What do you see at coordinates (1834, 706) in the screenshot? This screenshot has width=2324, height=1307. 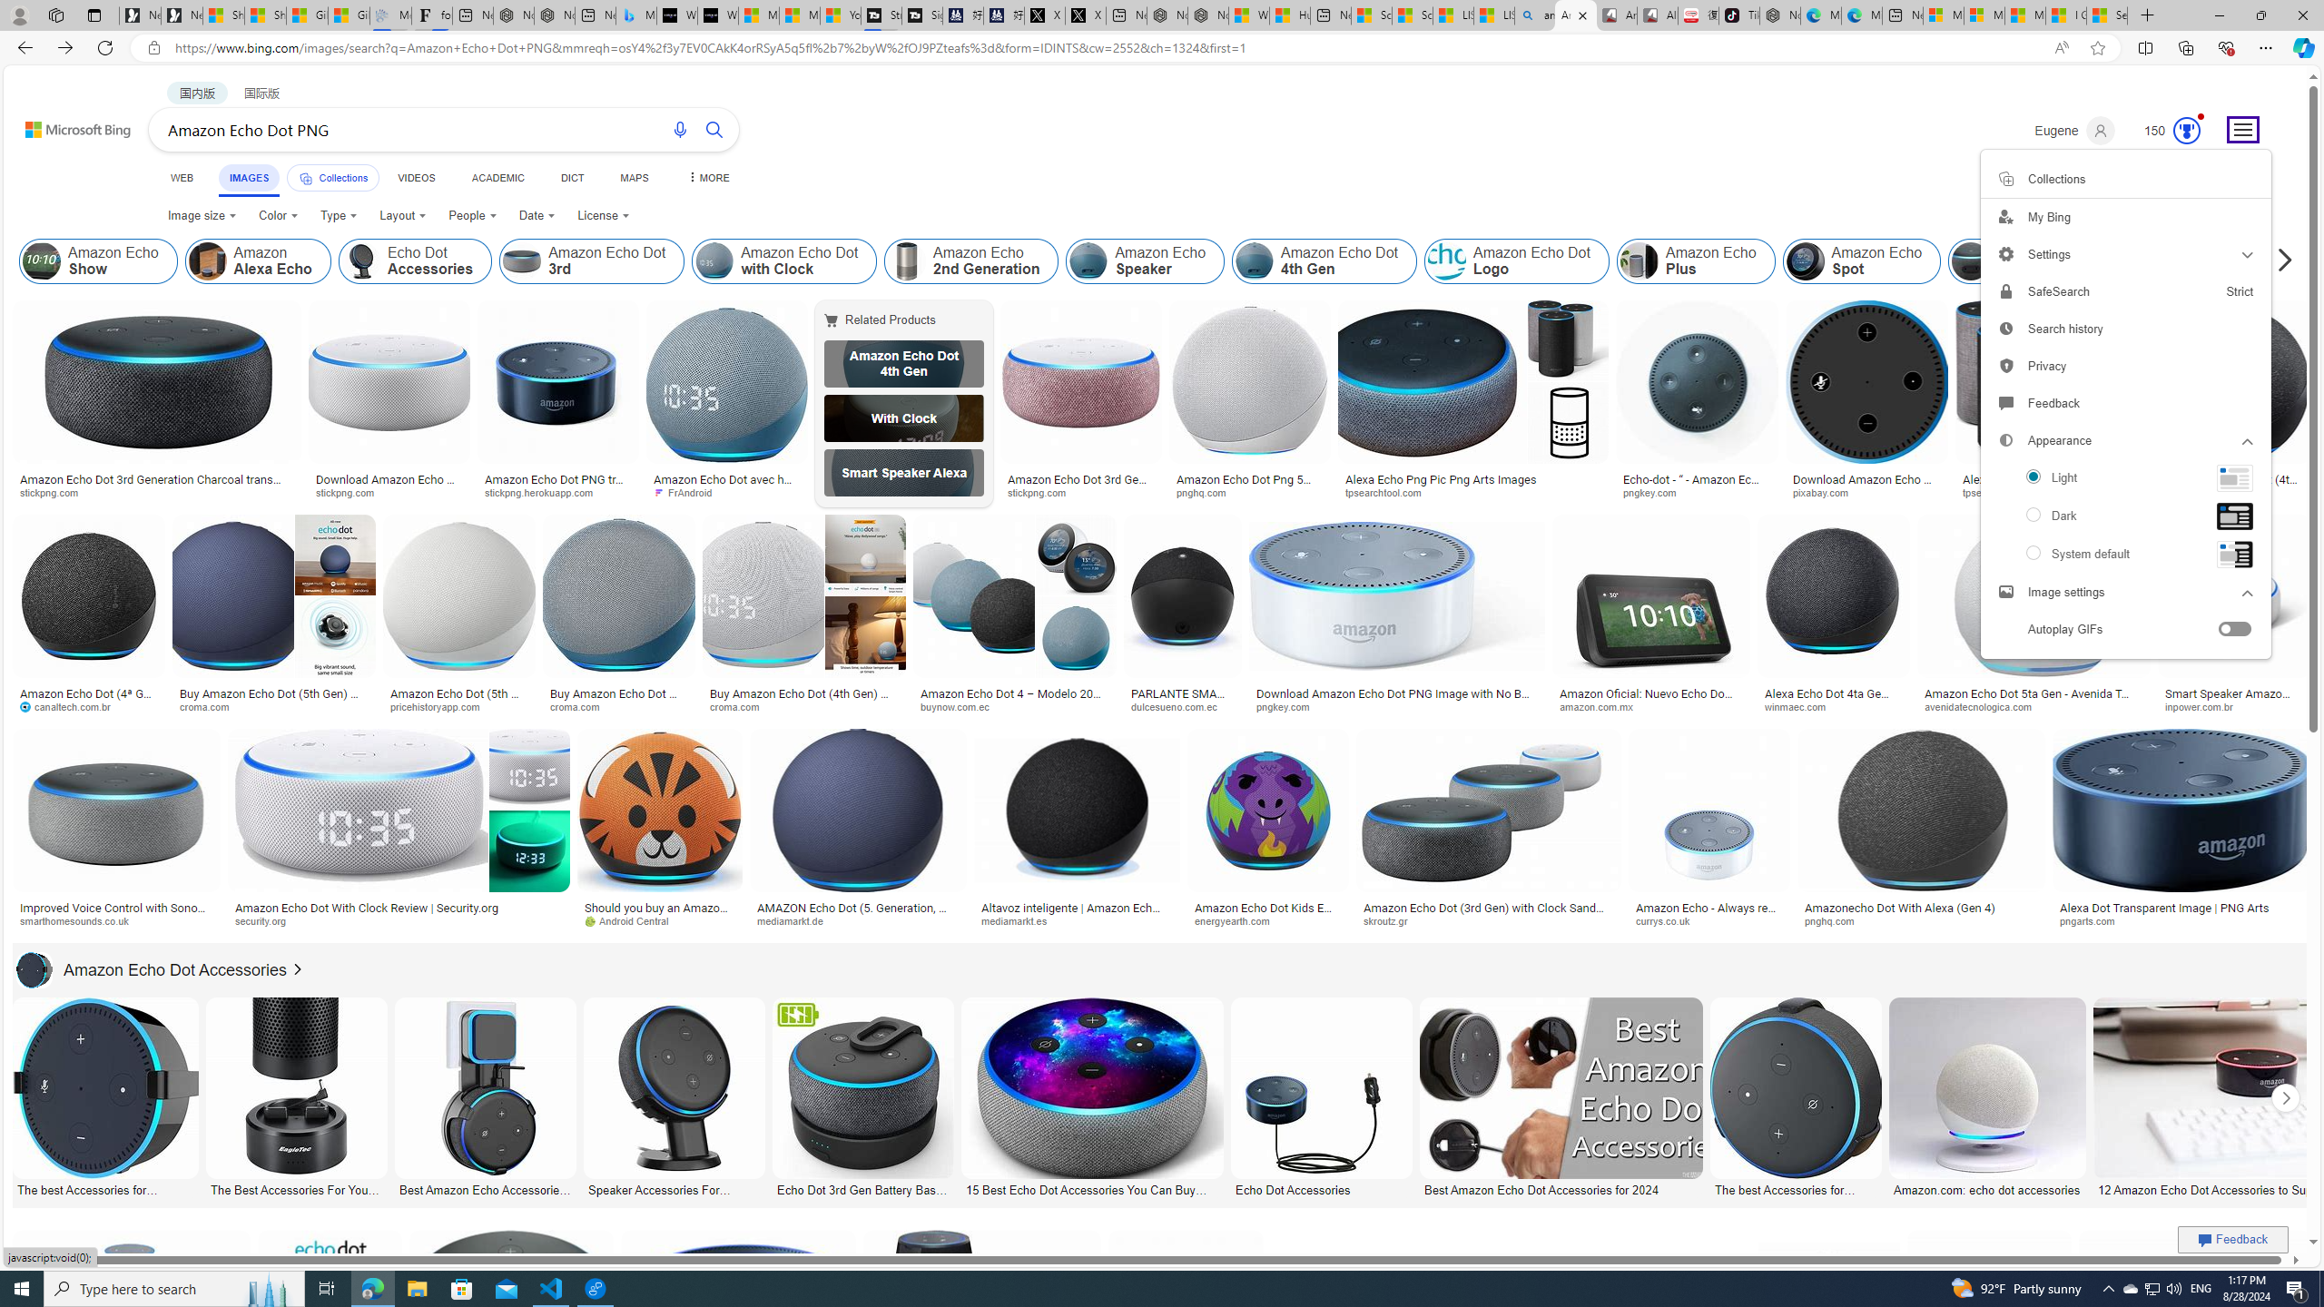 I see `winmaec.com` at bounding box center [1834, 706].